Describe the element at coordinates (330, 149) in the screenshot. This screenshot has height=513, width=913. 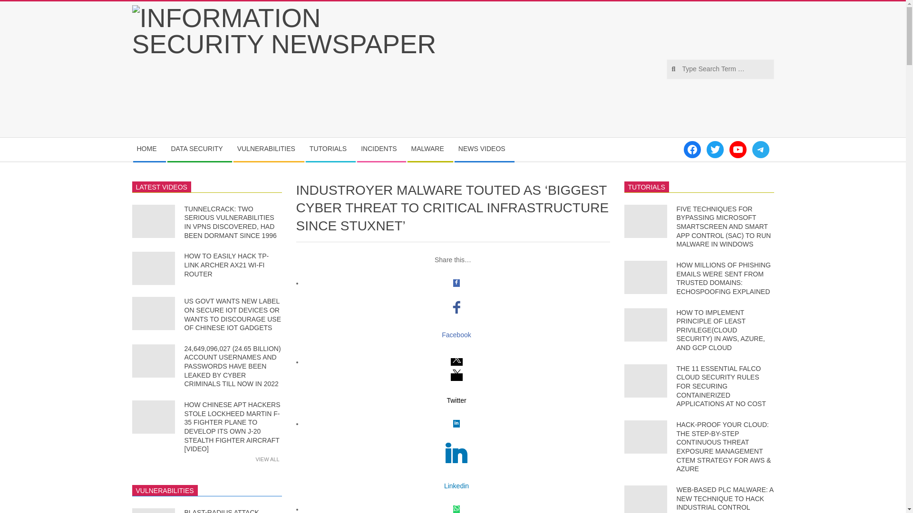
I see `TUTORIALS` at that location.